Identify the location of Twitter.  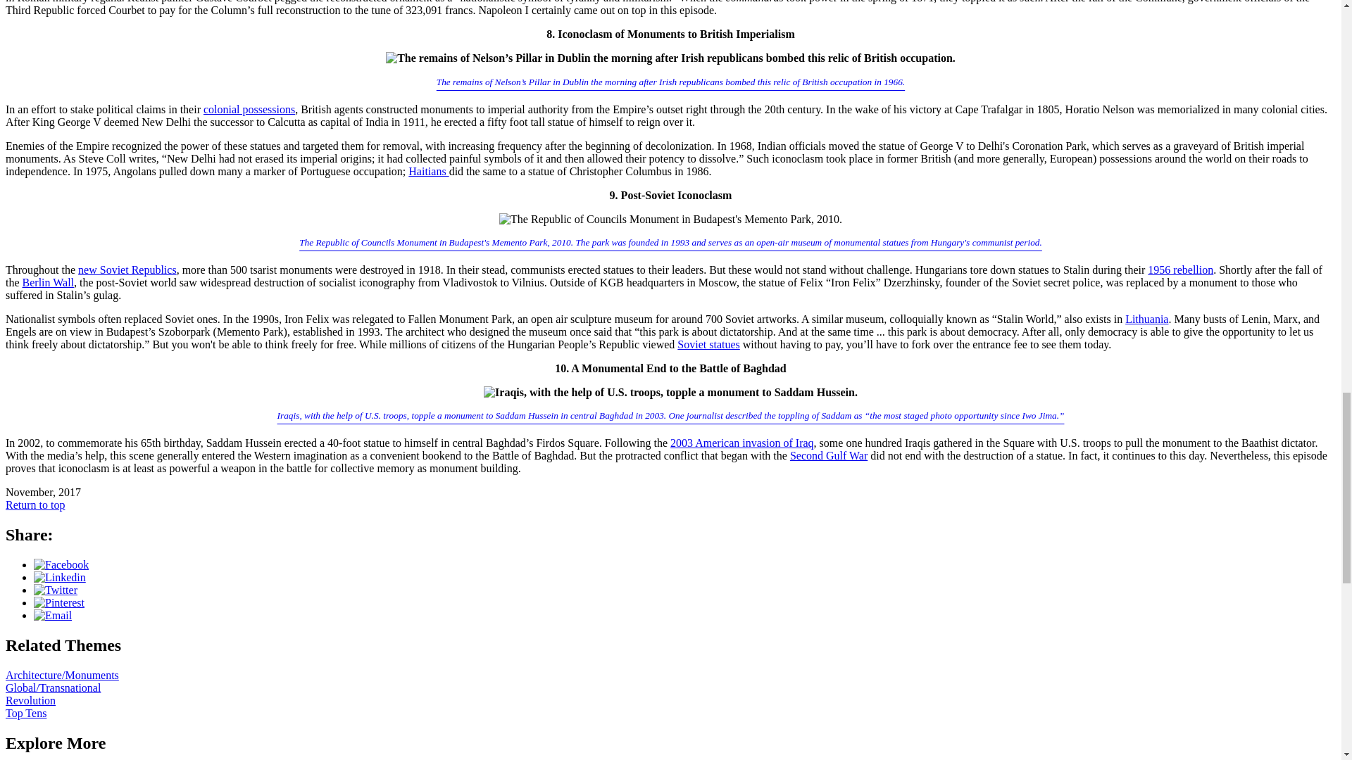
(55, 590).